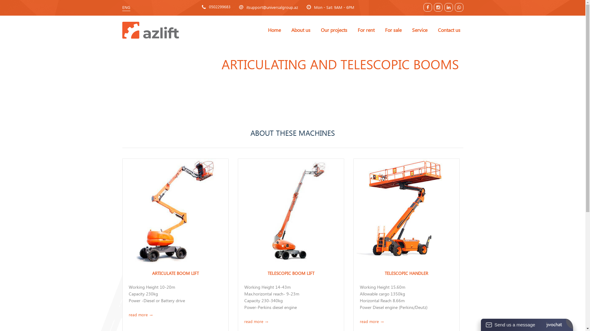 This screenshot has width=590, height=331. I want to click on Contact us, so click(449, 30).